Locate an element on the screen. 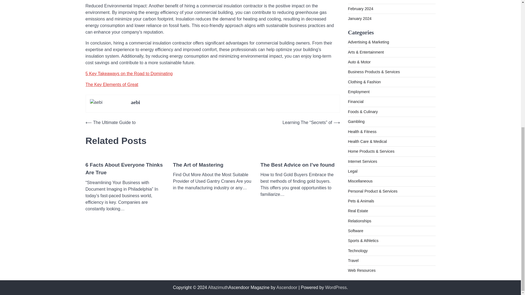  The Art of Mastering is located at coordinates (198, 165).